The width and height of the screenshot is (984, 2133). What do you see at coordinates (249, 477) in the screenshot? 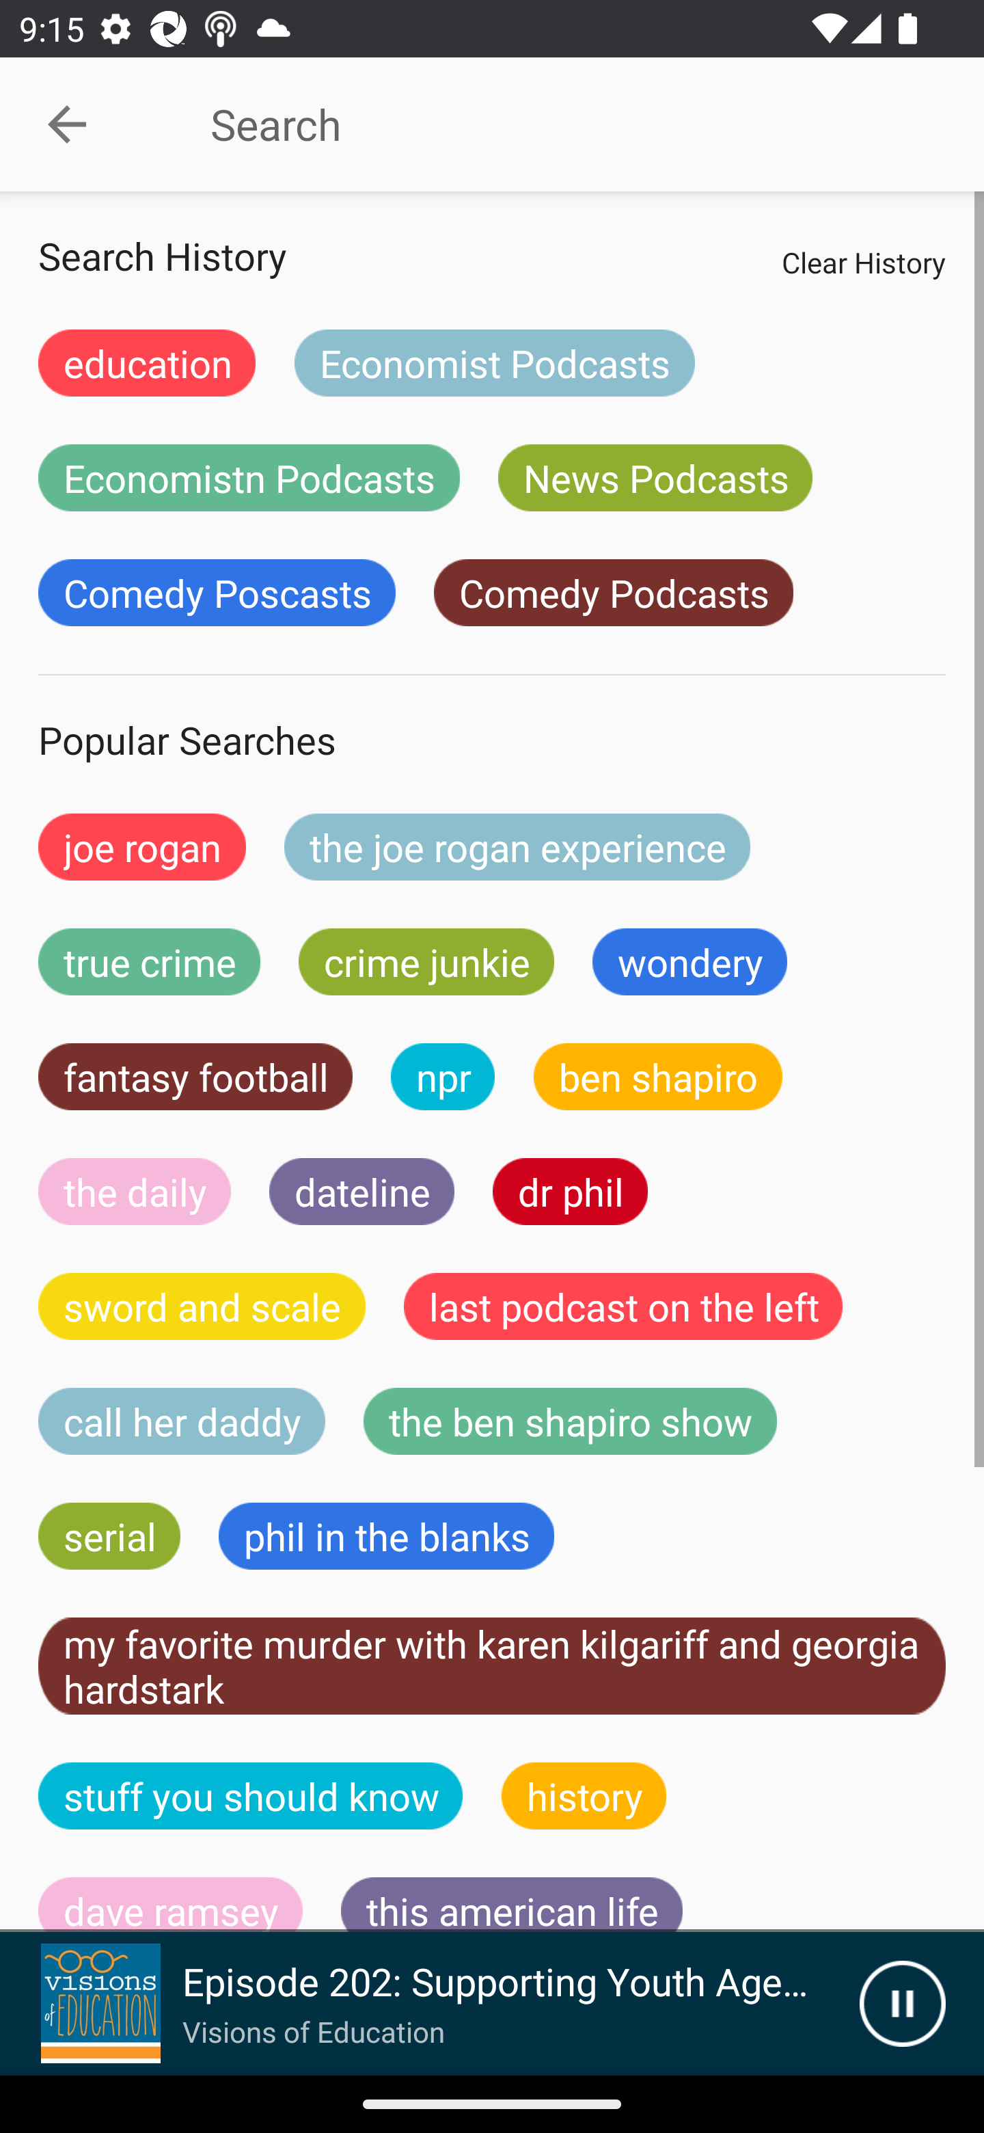
I see `Economistn Podcasts` at bounding box center [249, 477].